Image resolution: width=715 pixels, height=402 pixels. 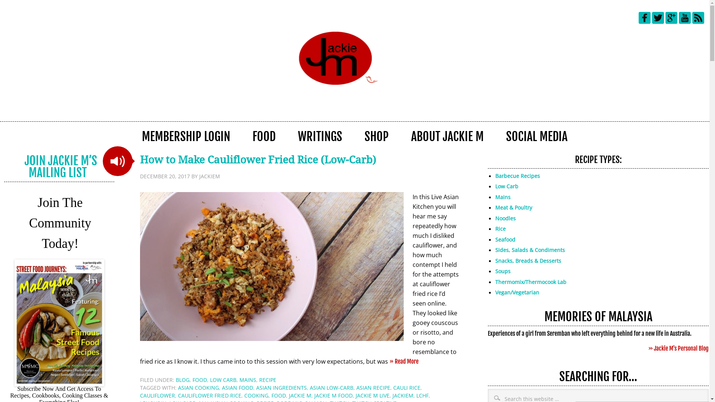 I want to click on WRITINGS, so click(x=320, y=136).